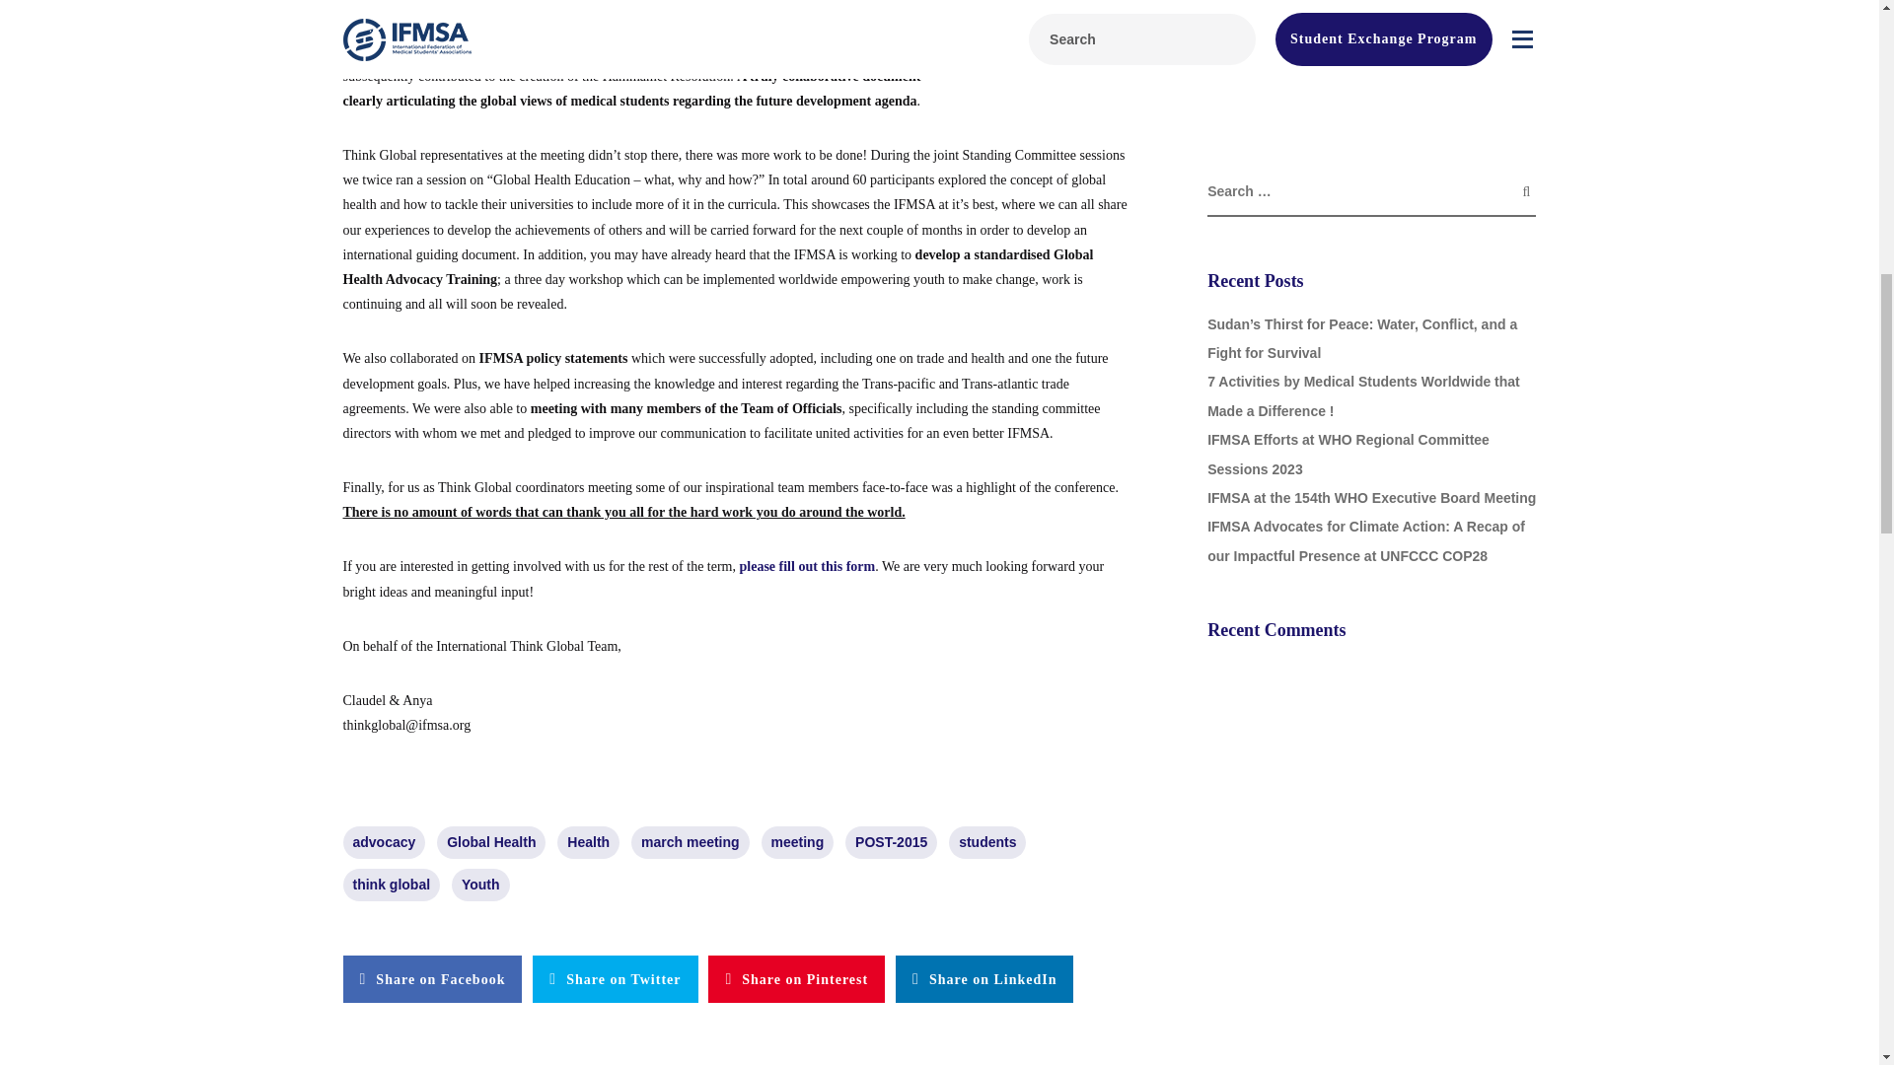 This screenshot has width=1894, height=1065. What do you see at coordinates (891, 842) in the screenshot?
I see `POST-2015` at bounding box center [891, 842].